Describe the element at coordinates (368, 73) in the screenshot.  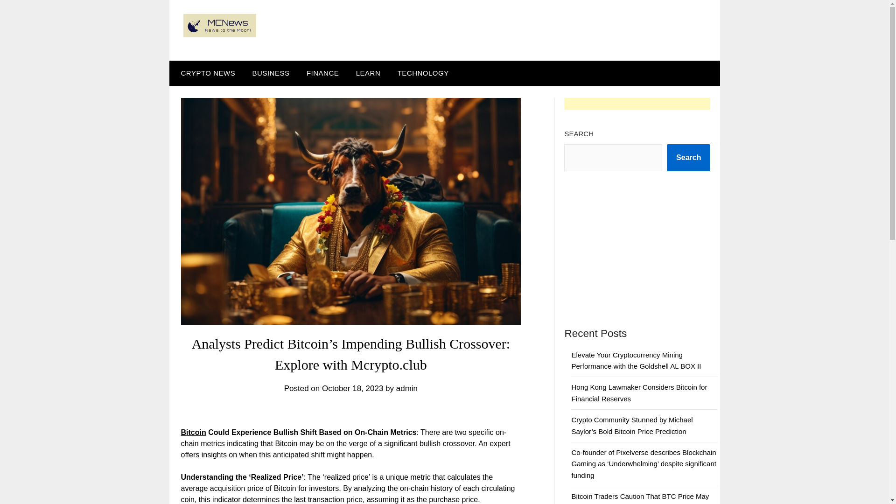
I see `LEARN` at that location.